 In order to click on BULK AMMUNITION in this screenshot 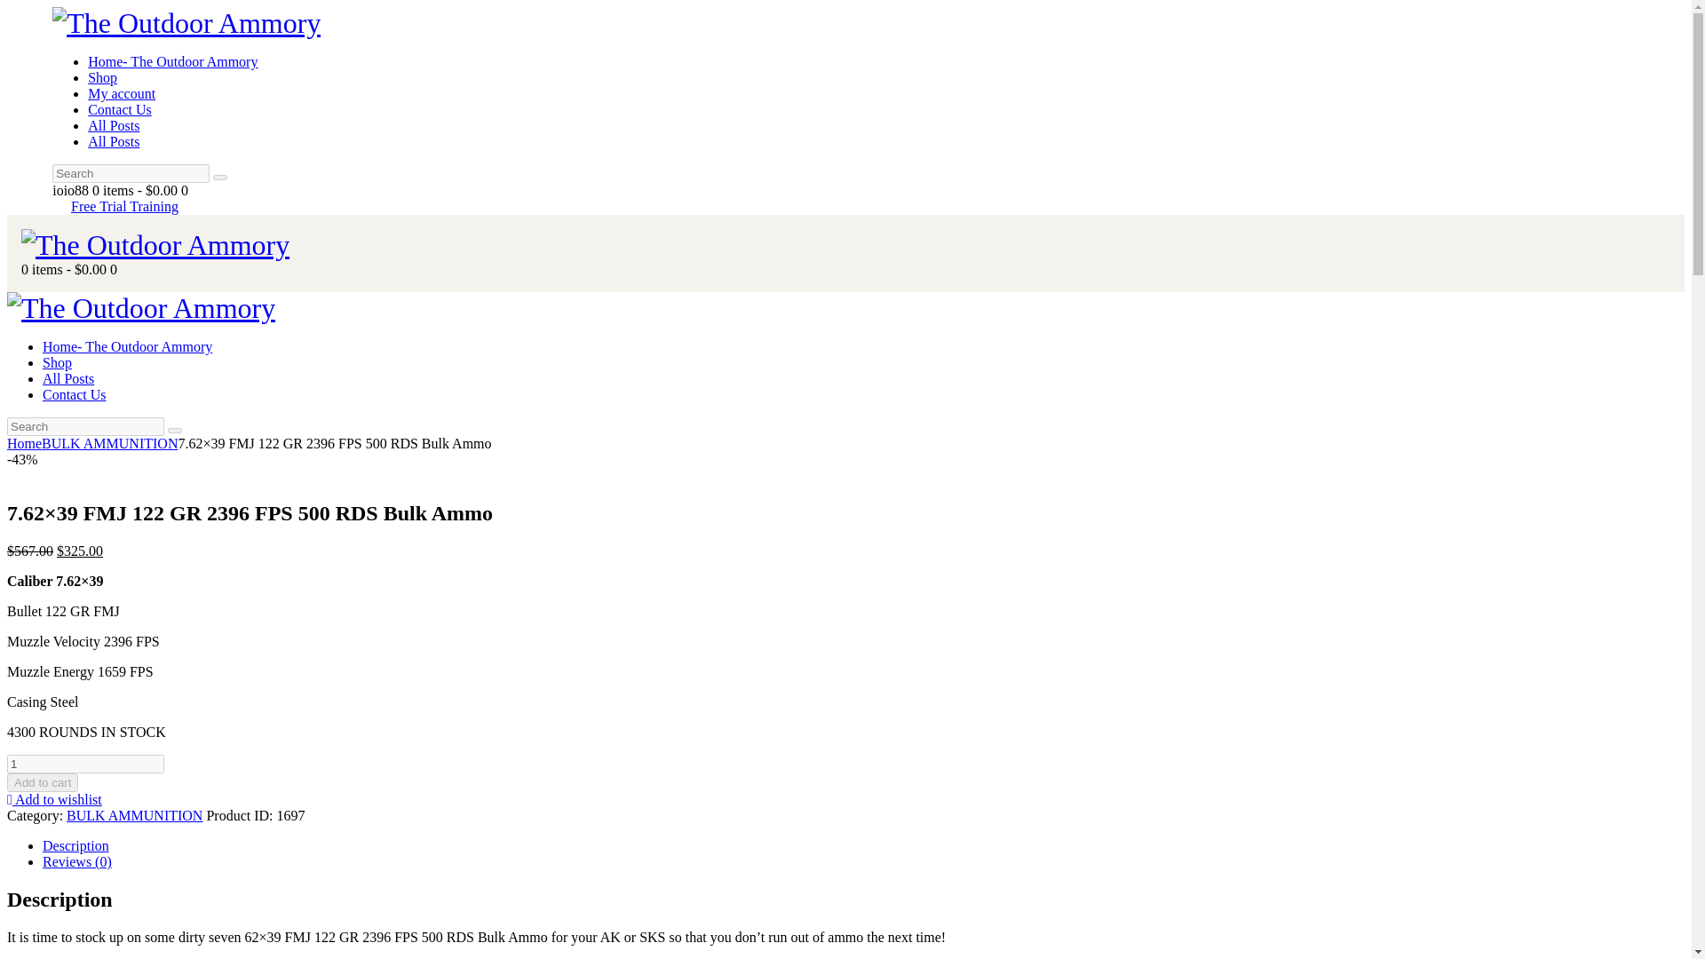, I will do `click(134, 815)`.